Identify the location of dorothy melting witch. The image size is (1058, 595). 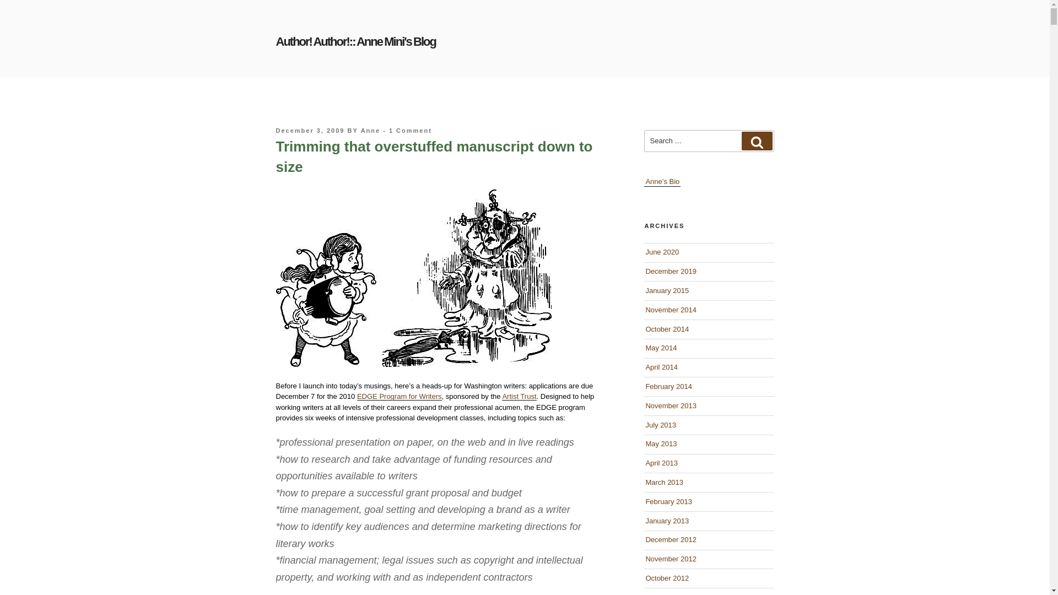
(413, 278).